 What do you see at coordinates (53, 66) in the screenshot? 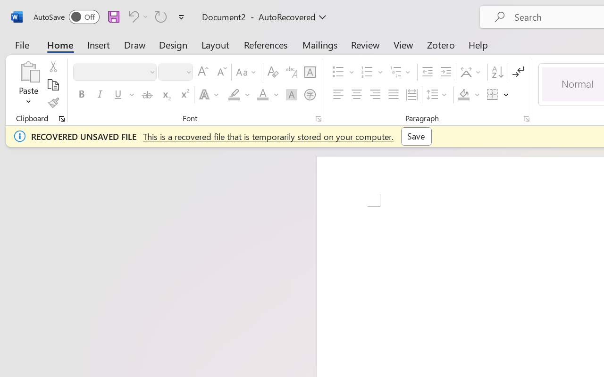
I see `Cut` at bounding box center [53, 66].